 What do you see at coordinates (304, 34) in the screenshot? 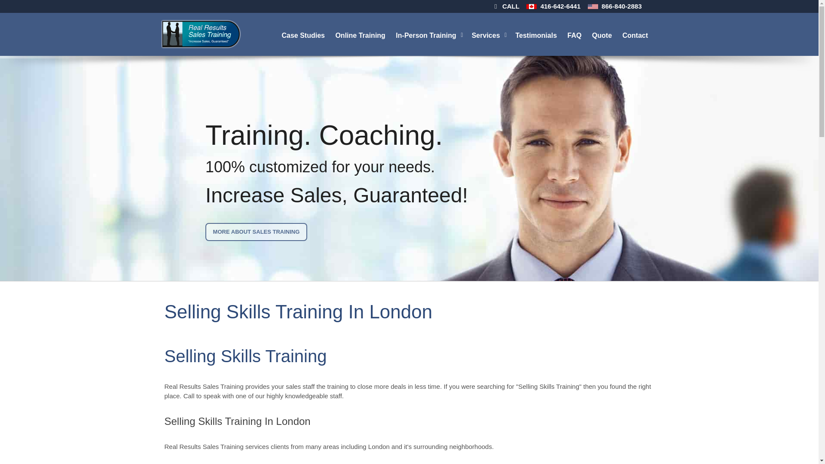
I see `Case Studies ` at bounding box center [304, 34].